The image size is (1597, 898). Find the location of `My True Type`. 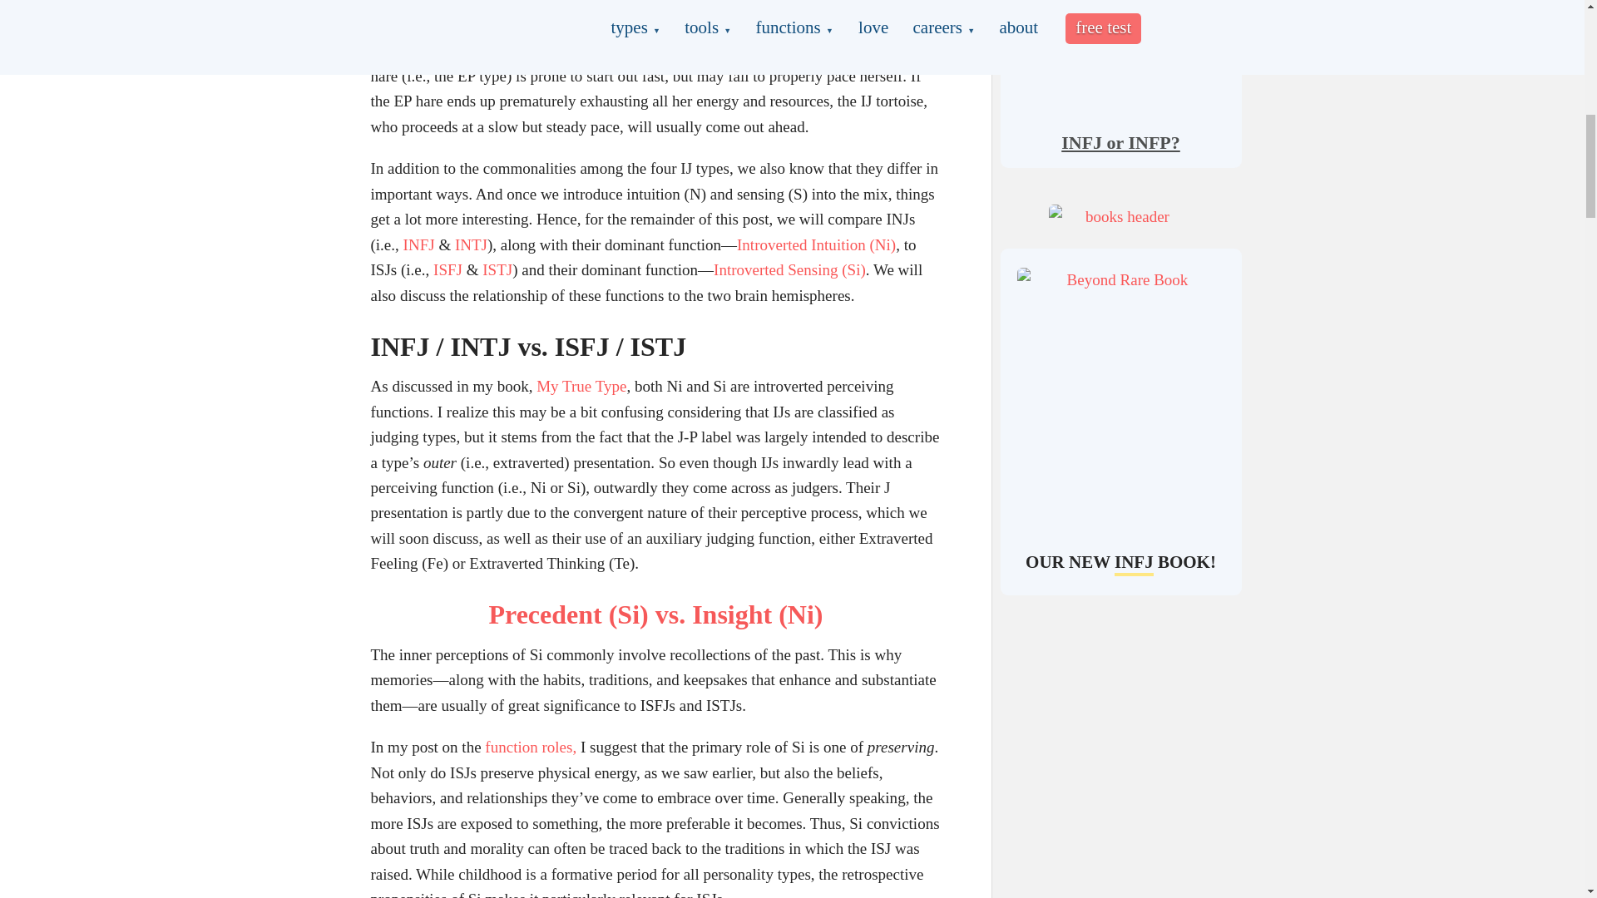

My True Type is located at coordinates (581, 386).